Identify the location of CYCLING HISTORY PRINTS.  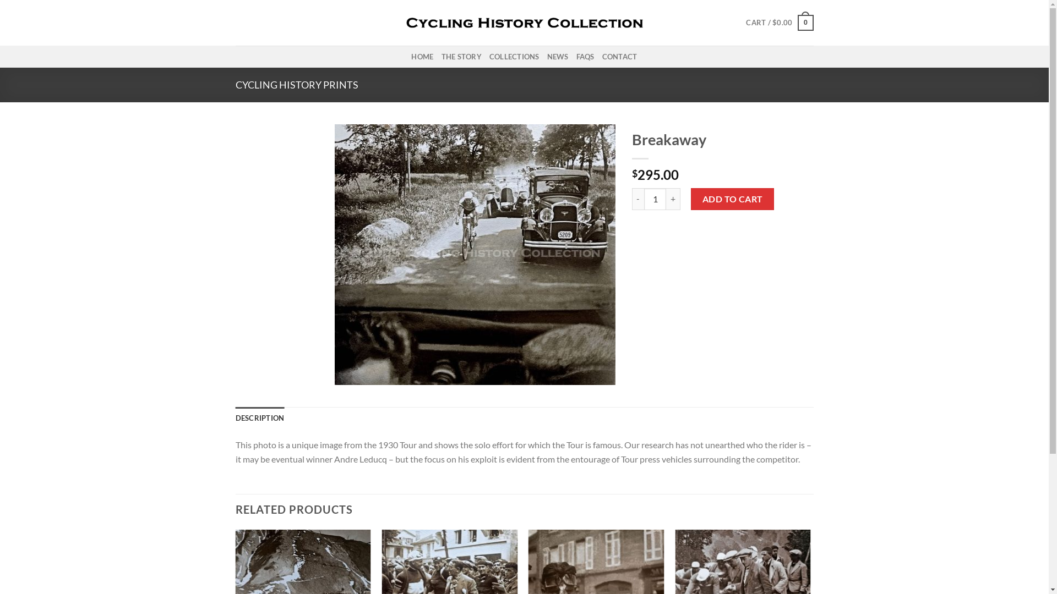
(297, 85).